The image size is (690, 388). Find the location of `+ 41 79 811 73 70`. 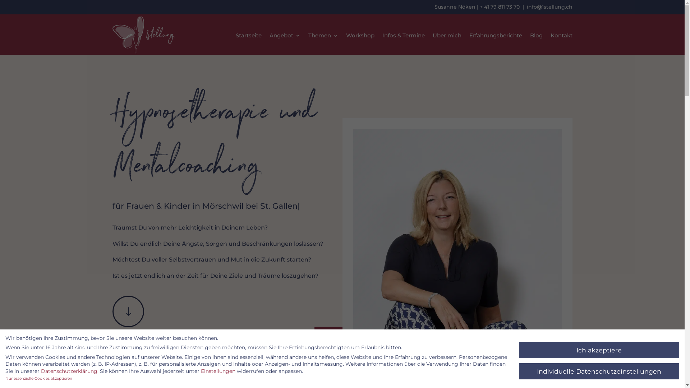

+ 41 79 811 73 70 is located at coordinates (500, 7).